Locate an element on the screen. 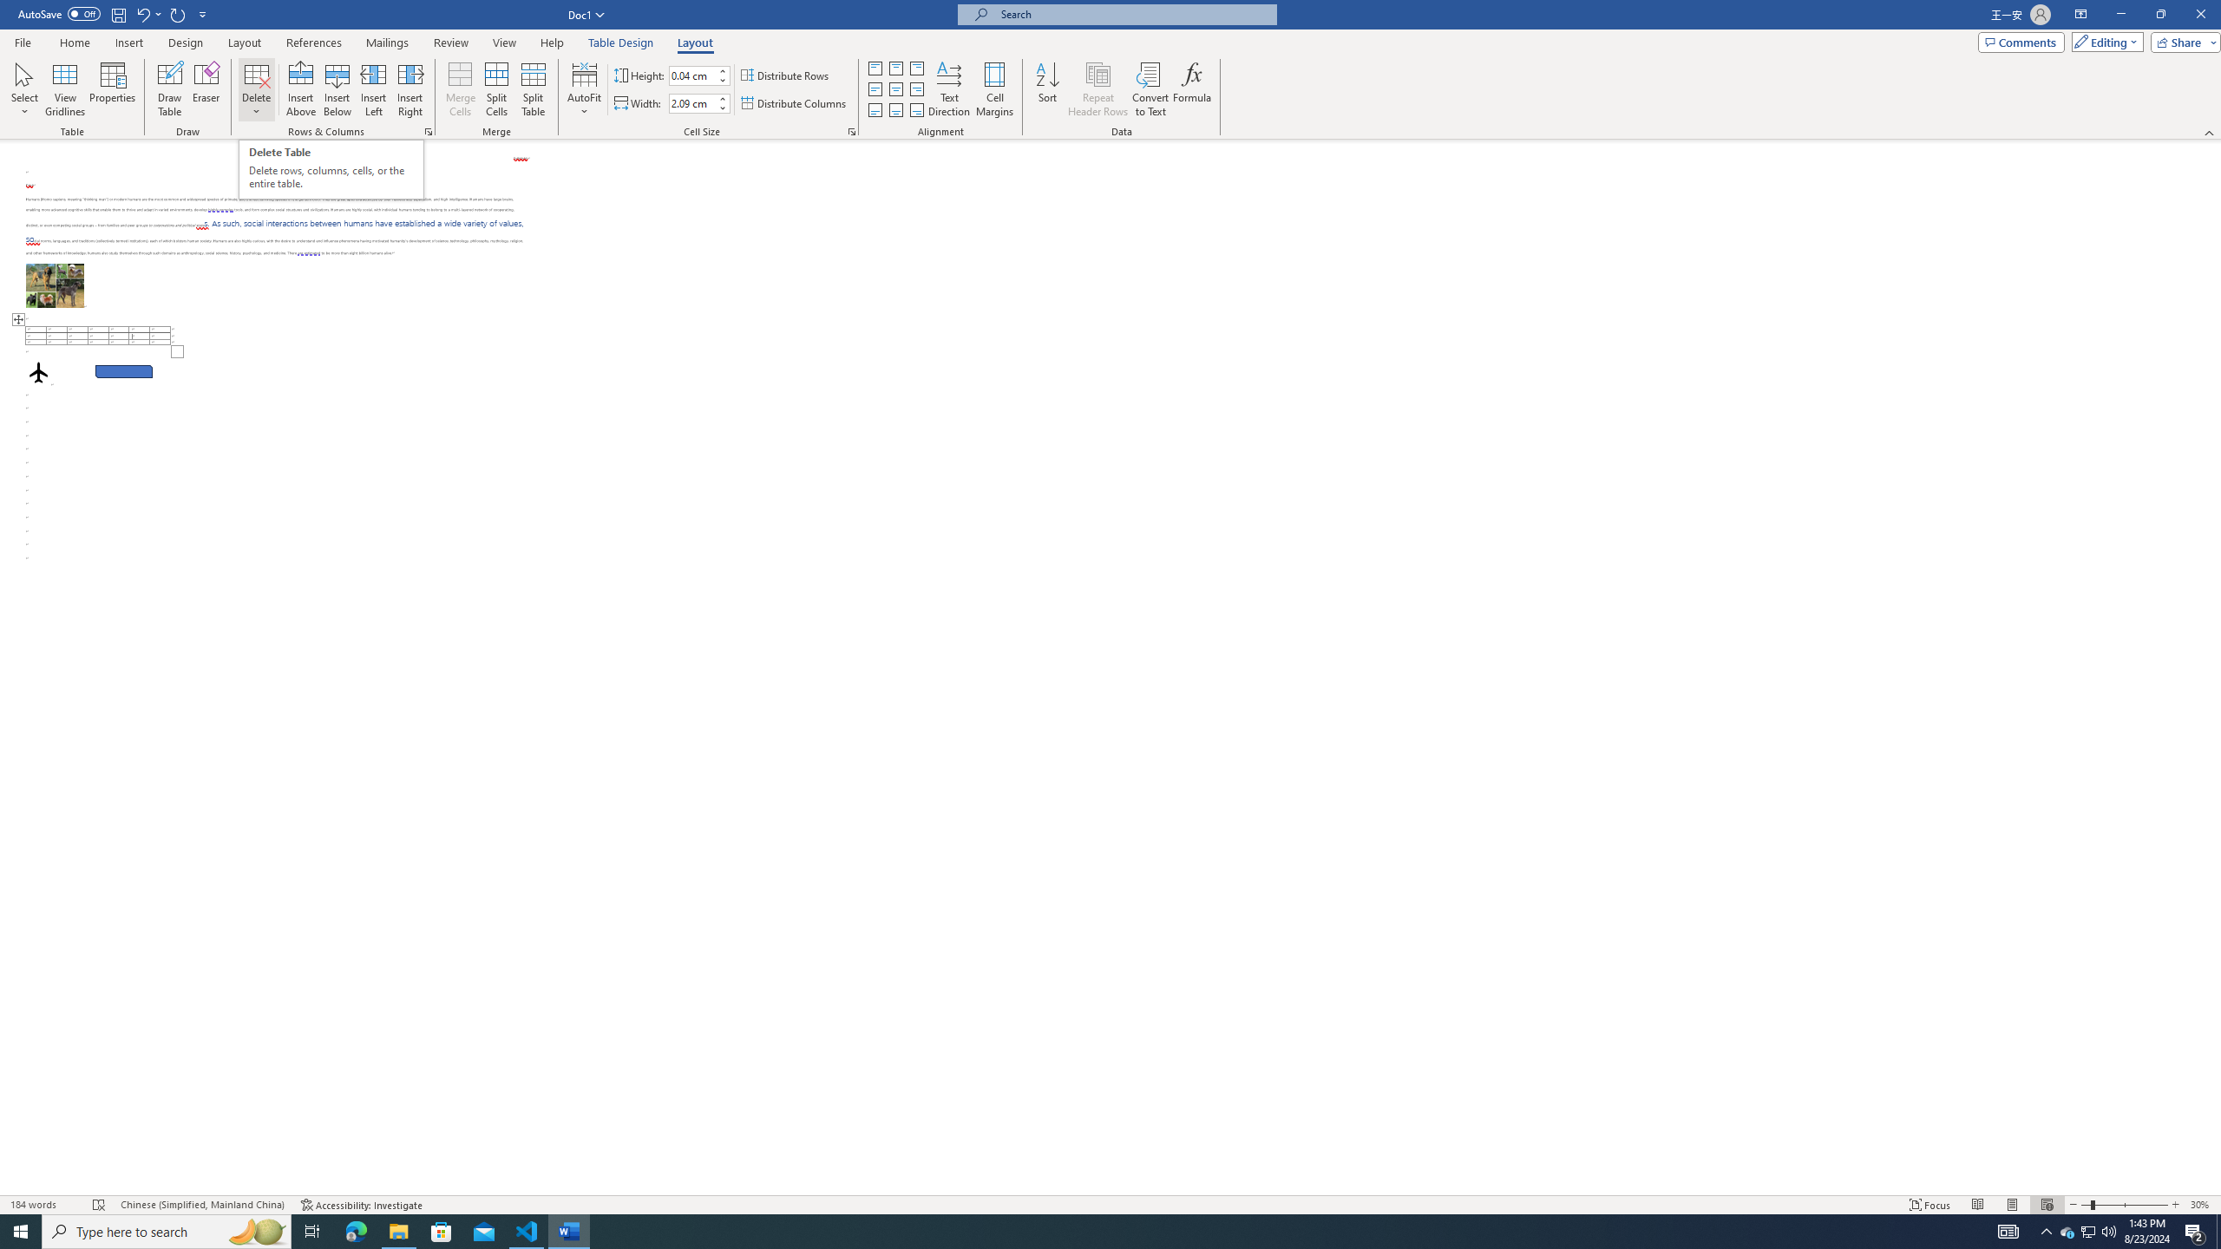 The height and width of the screenshot is (1249, 2221). Editing is located at coordinates (2104, 42).